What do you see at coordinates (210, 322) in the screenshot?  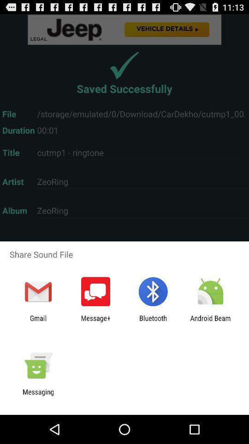 I see `press android beam` at bounding box center [210, 322].